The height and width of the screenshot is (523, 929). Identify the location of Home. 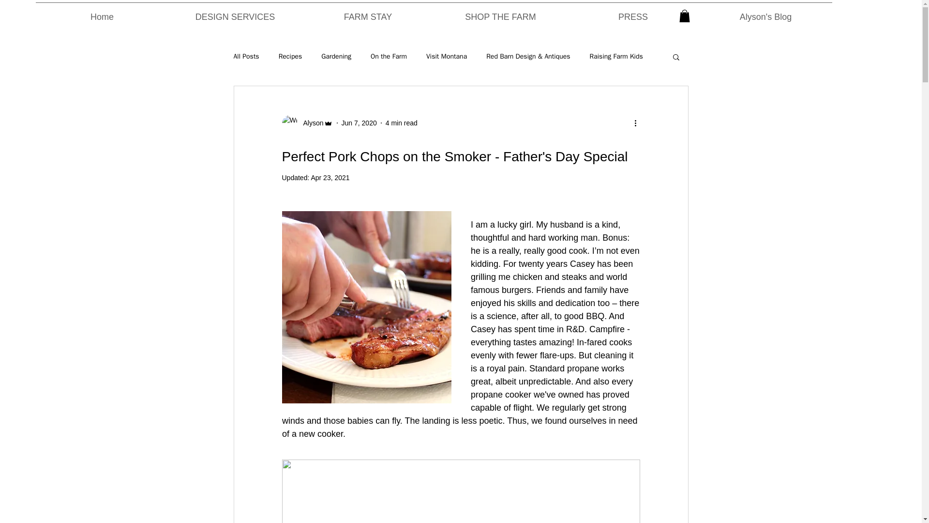
(103, 13).